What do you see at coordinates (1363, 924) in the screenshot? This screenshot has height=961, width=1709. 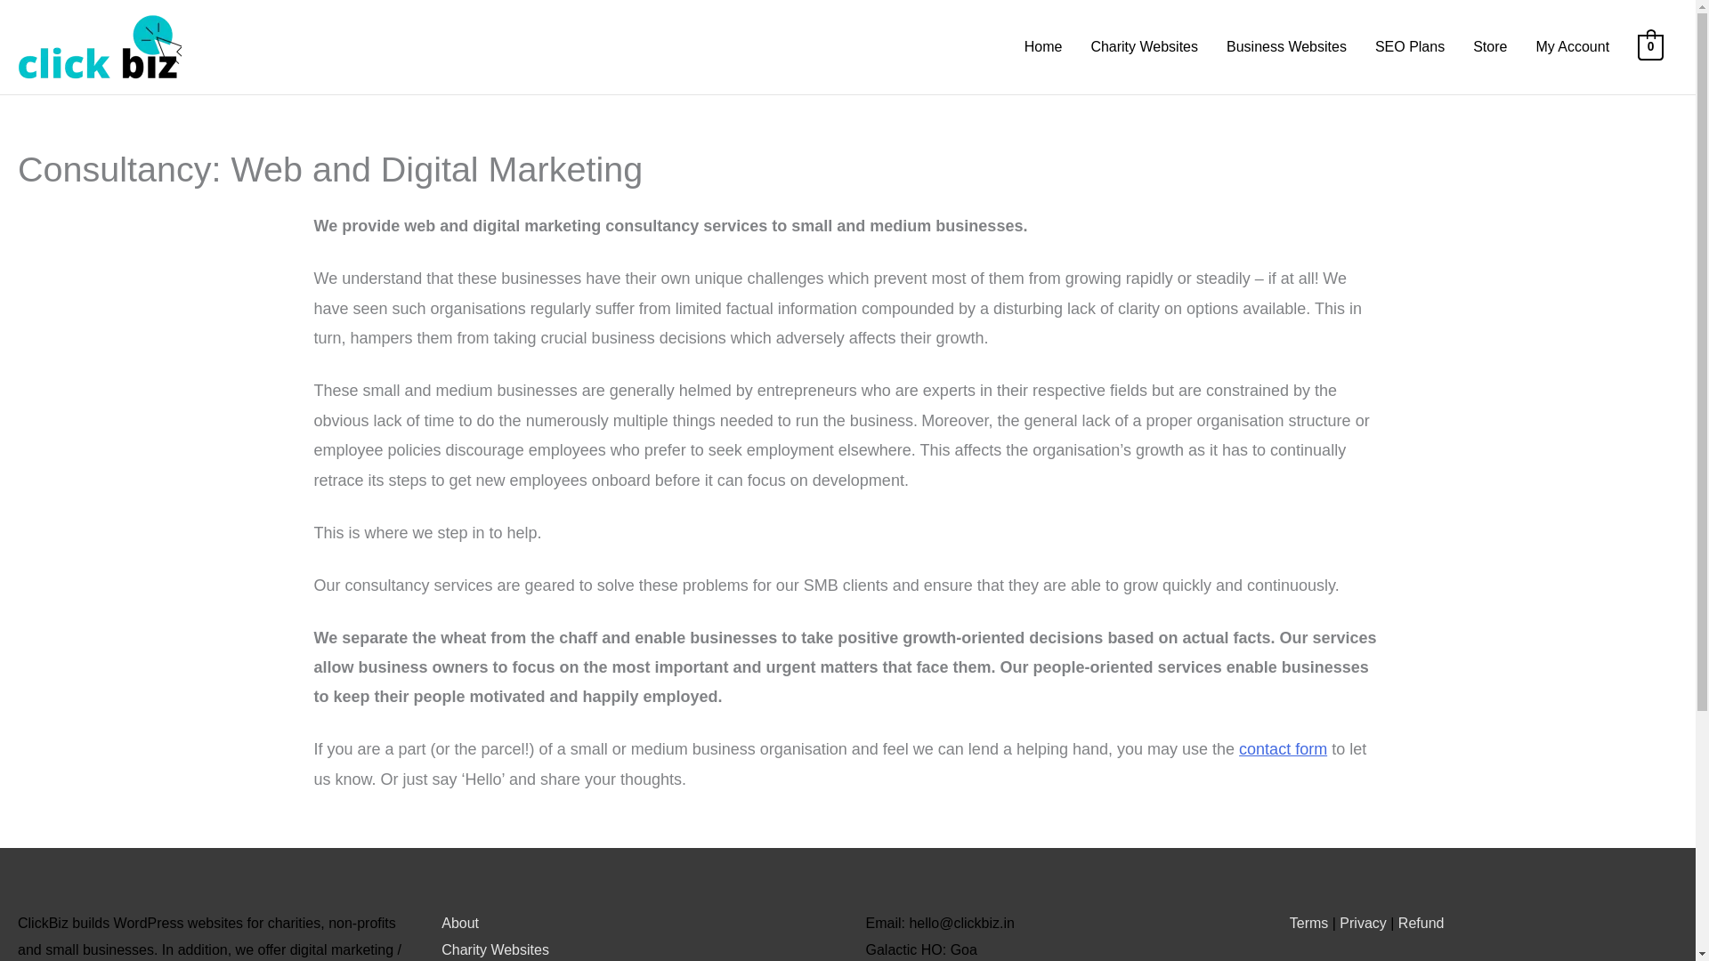 I see `Privacy` at bounding box center [1363, 924].